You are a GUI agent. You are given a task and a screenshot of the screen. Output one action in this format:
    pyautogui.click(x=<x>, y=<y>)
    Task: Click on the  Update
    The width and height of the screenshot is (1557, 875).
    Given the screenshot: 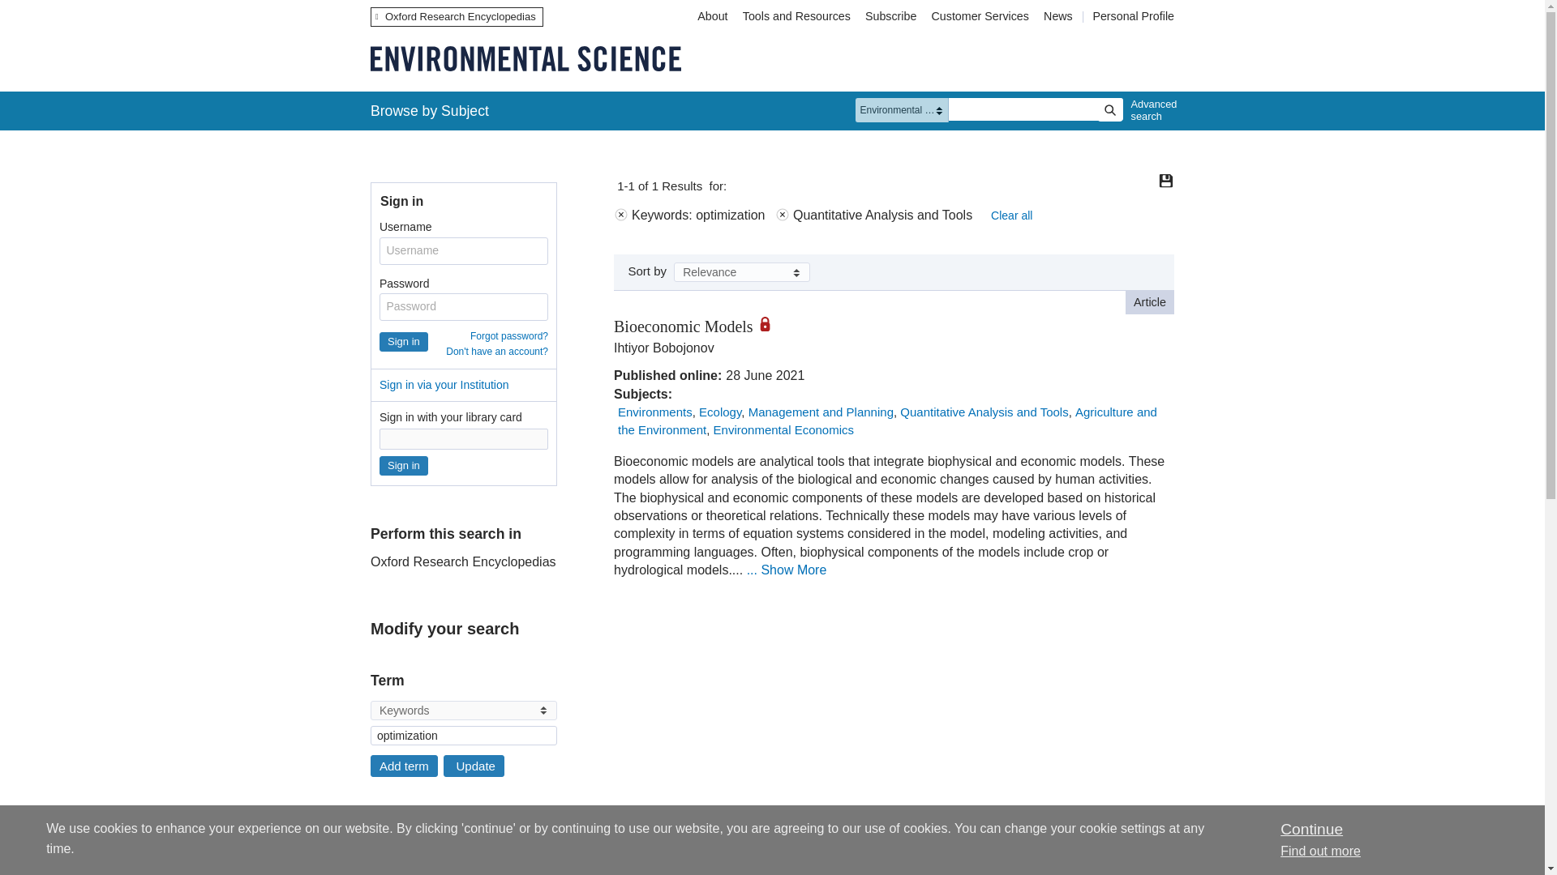 What is the action you would take?
    pyautogui.click(x=474, y=766)
    